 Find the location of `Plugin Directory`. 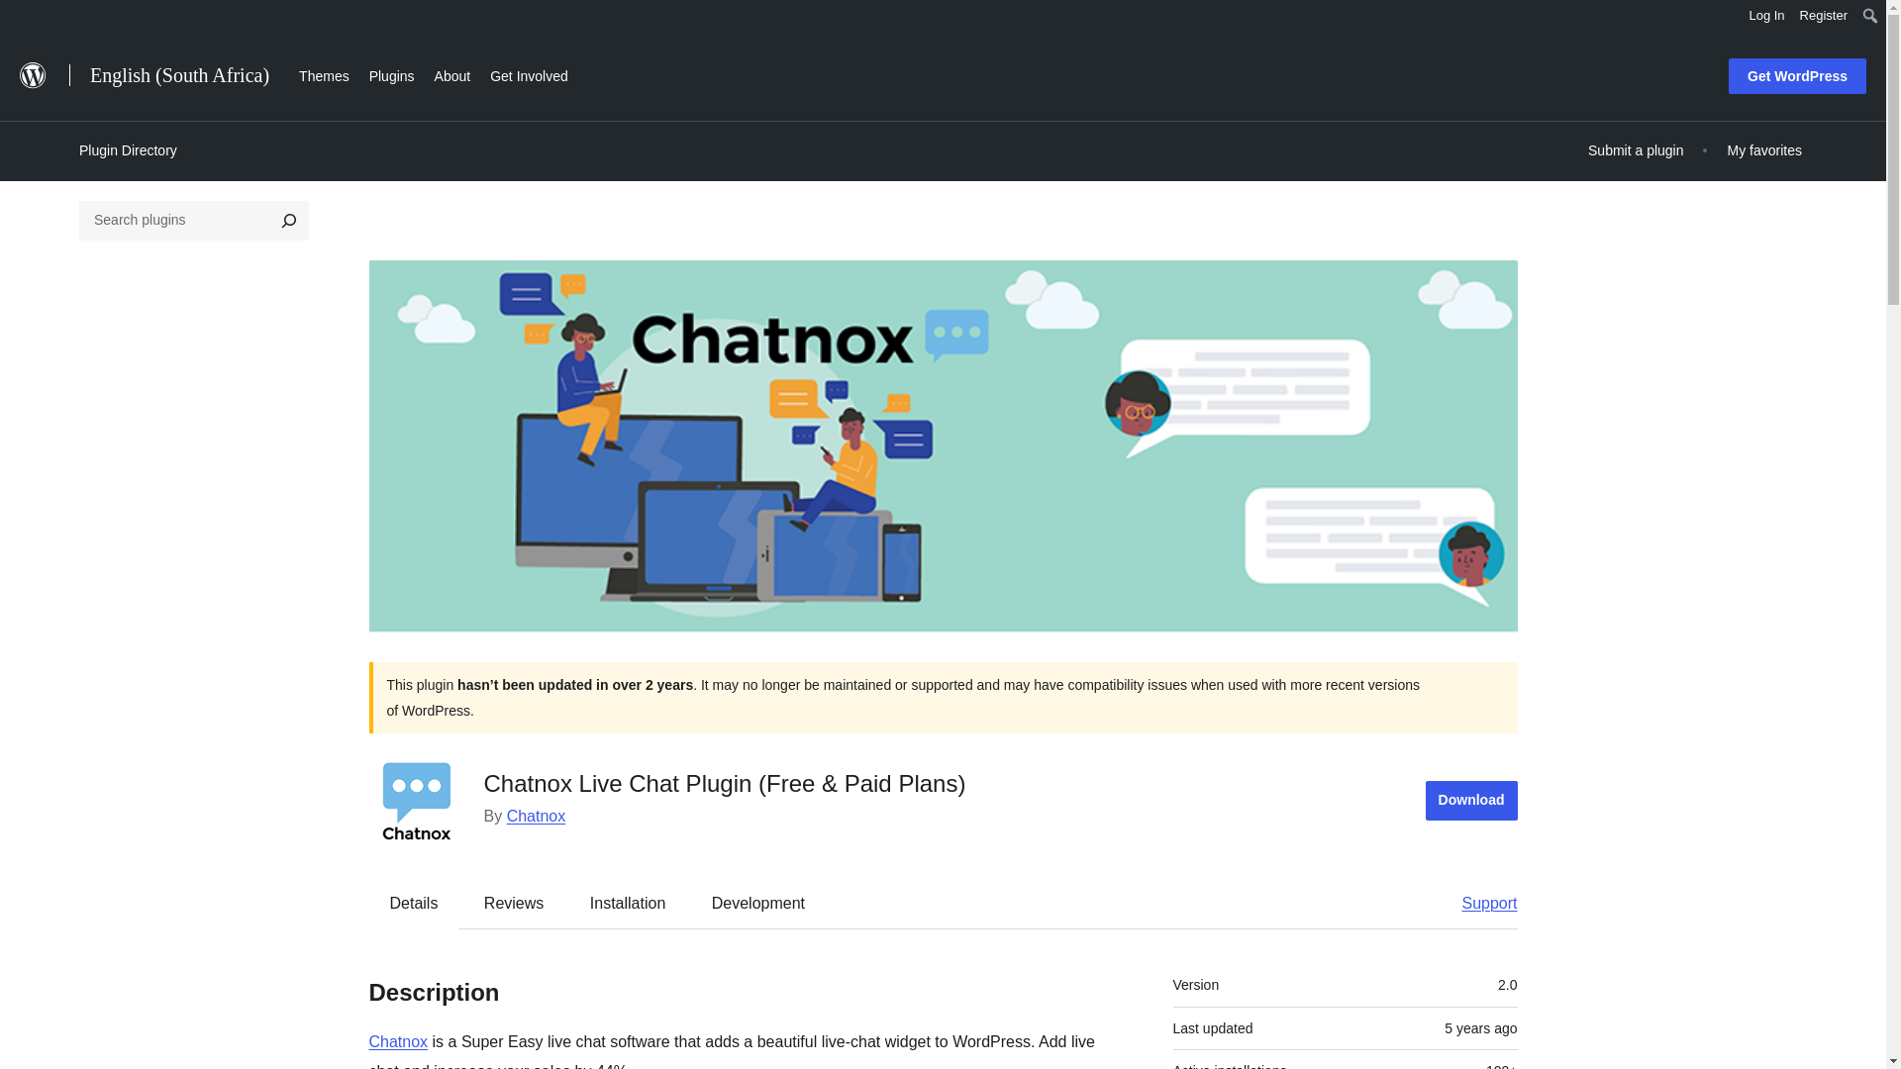

Plugin Directory is located at coordinates (128, 150).